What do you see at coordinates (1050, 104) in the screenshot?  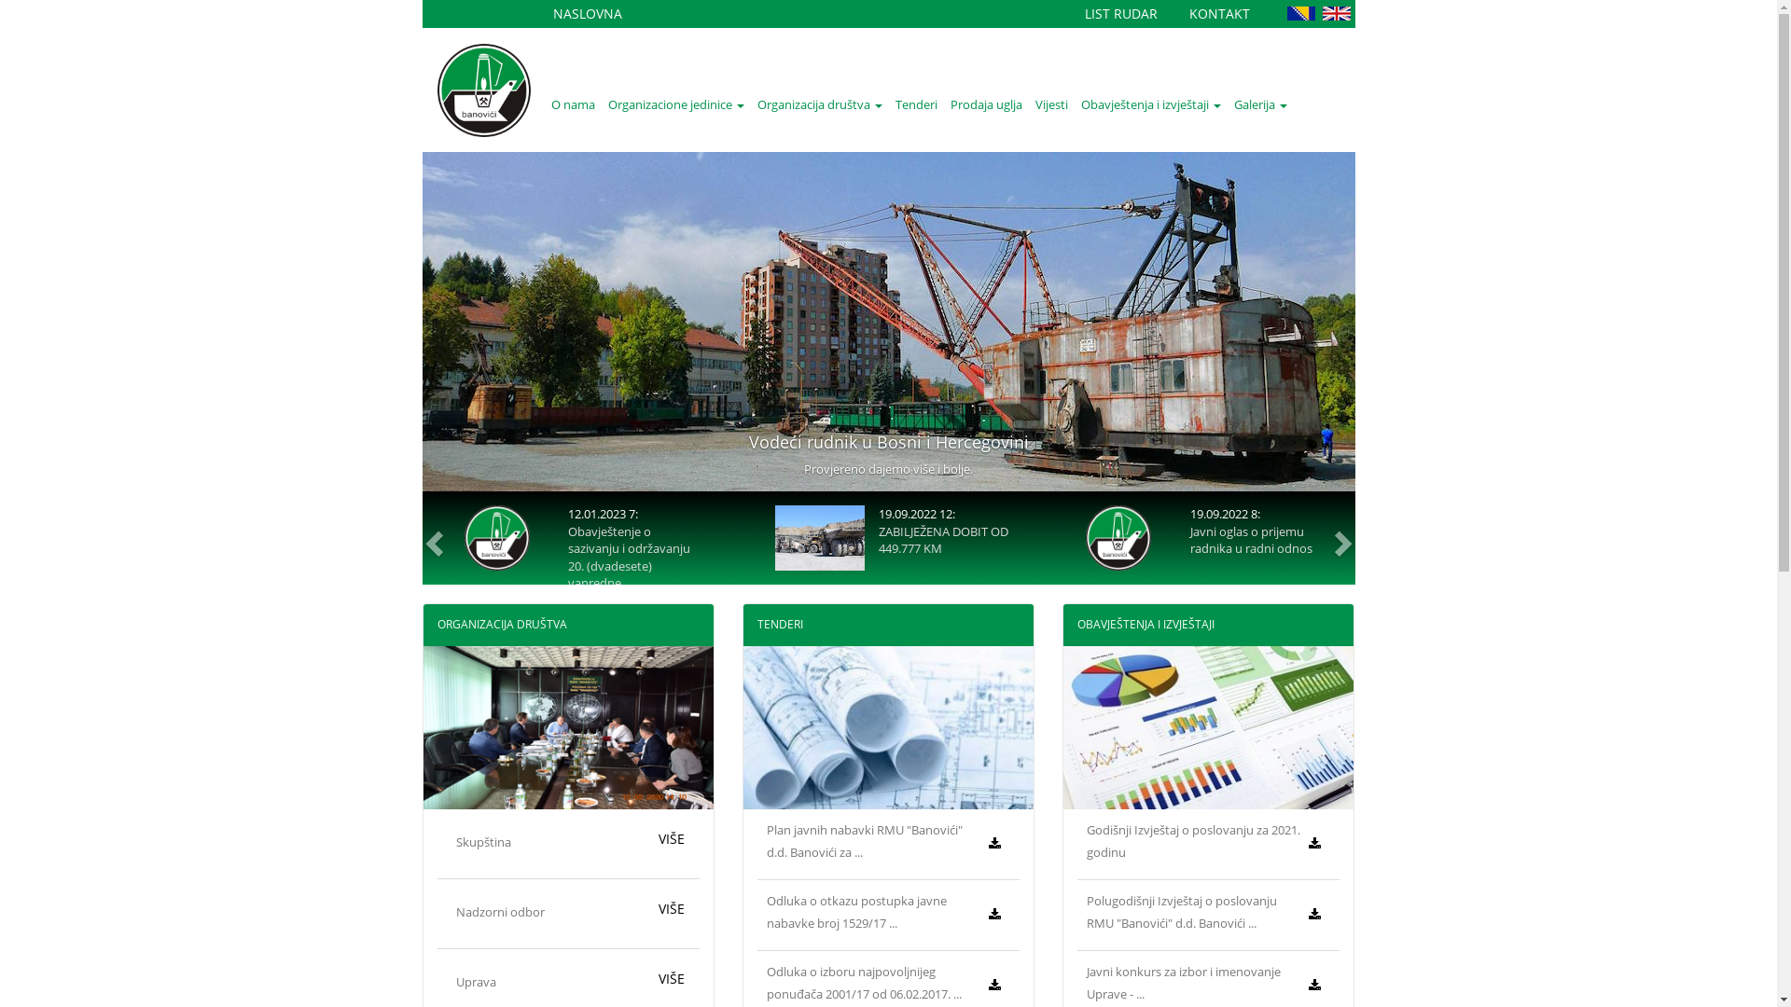 I see `Vijesti` at bounding box center [1050, 104].